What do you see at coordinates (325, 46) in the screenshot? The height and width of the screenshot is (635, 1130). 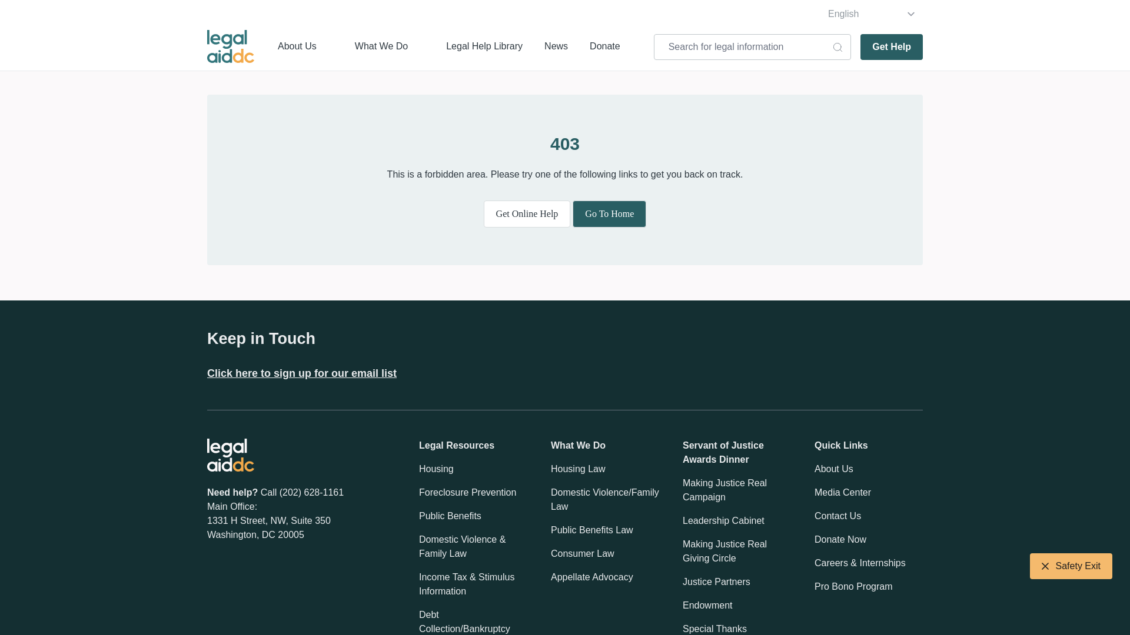 I see `menu arrow` at bounding box center [325, 46].